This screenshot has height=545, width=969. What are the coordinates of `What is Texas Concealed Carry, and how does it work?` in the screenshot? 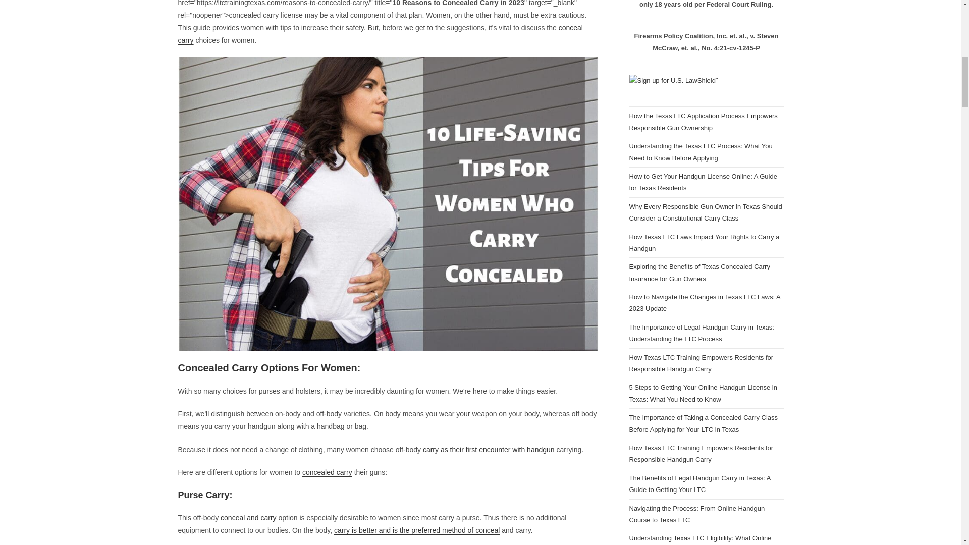 It's located at (327, 472).